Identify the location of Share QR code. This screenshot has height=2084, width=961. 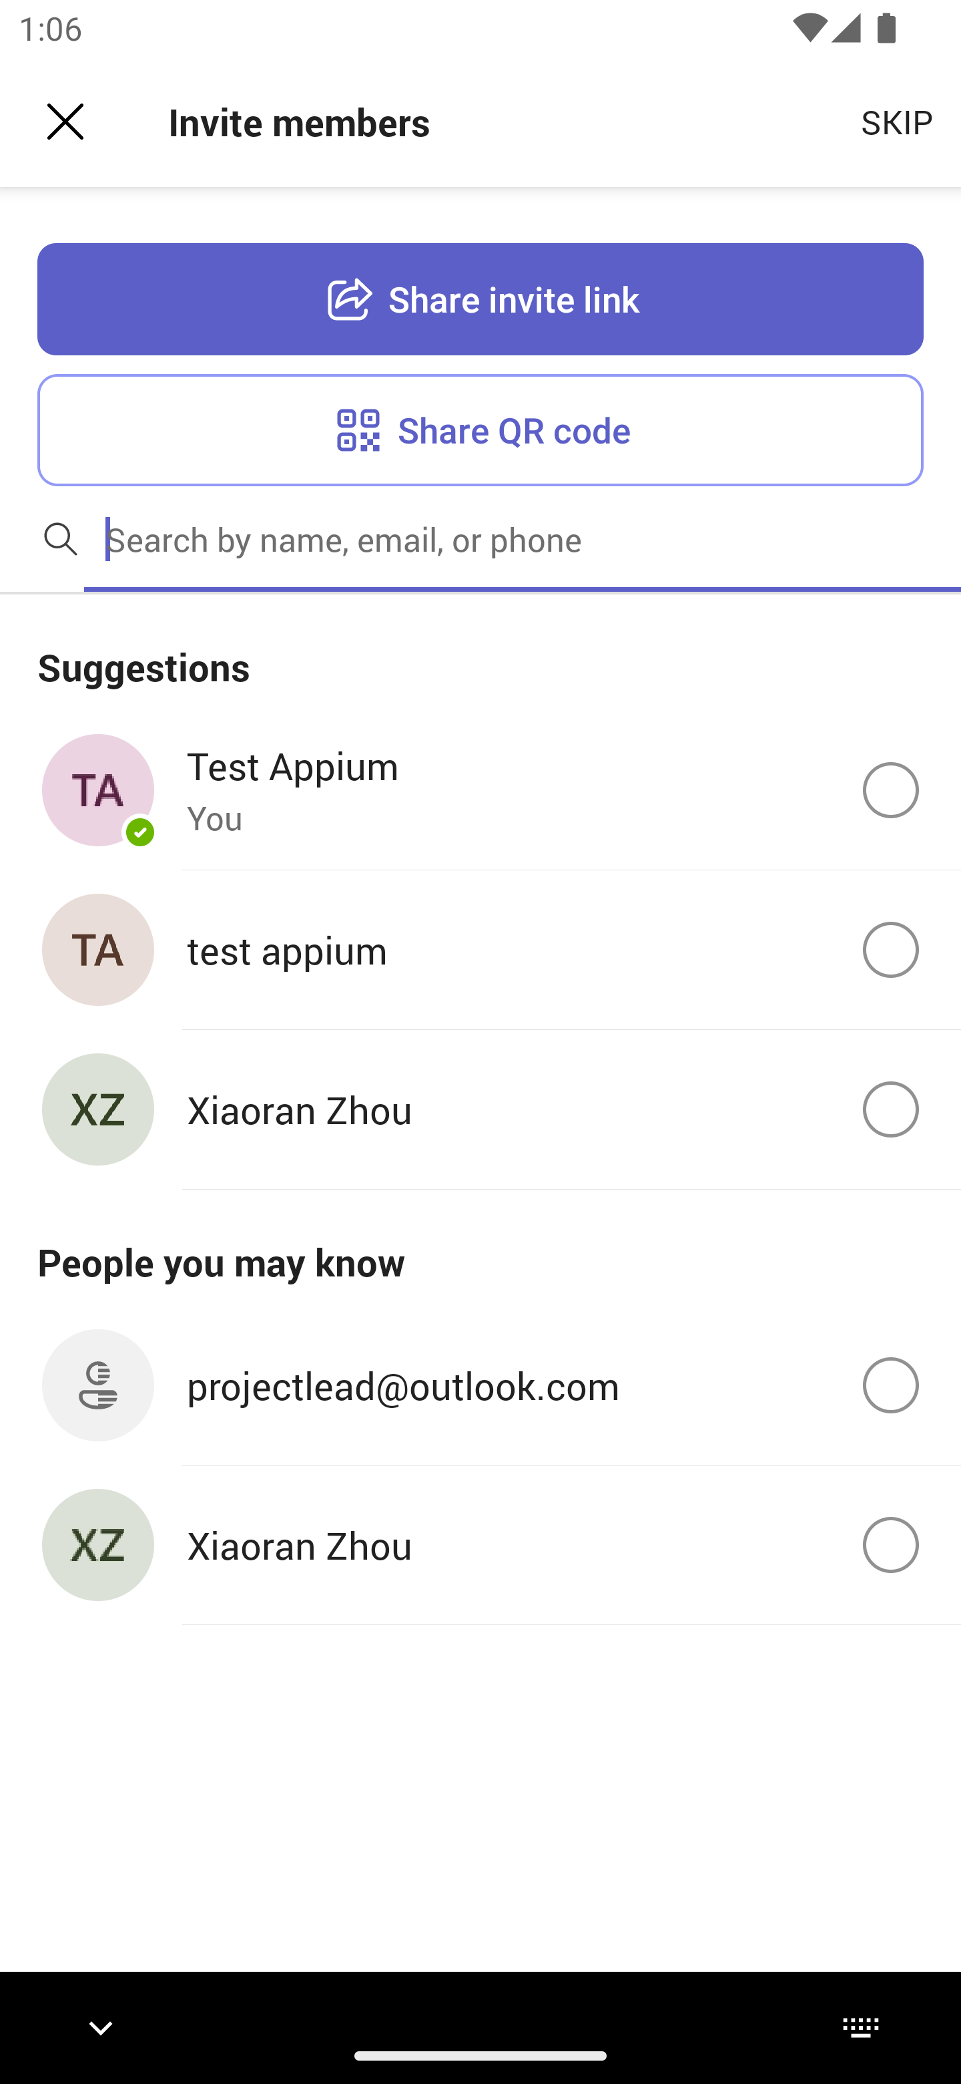
(480, 429).